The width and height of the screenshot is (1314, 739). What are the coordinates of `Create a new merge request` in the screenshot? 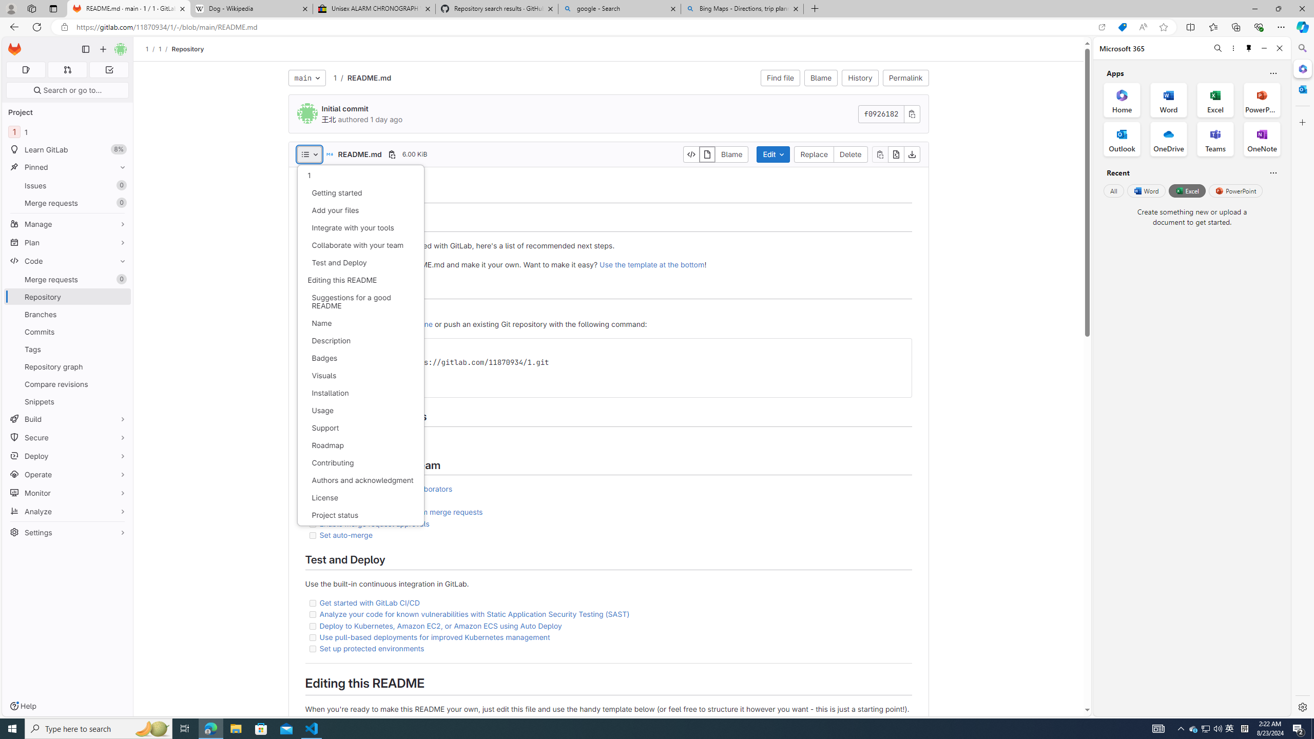 It's located at (608, 500).